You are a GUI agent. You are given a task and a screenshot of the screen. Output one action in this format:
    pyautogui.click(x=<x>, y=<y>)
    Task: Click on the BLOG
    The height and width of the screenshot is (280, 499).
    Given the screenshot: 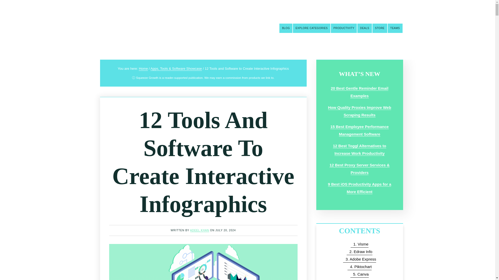 What is the action you would take?
    pyautogui.click(x=286, y=28)
    